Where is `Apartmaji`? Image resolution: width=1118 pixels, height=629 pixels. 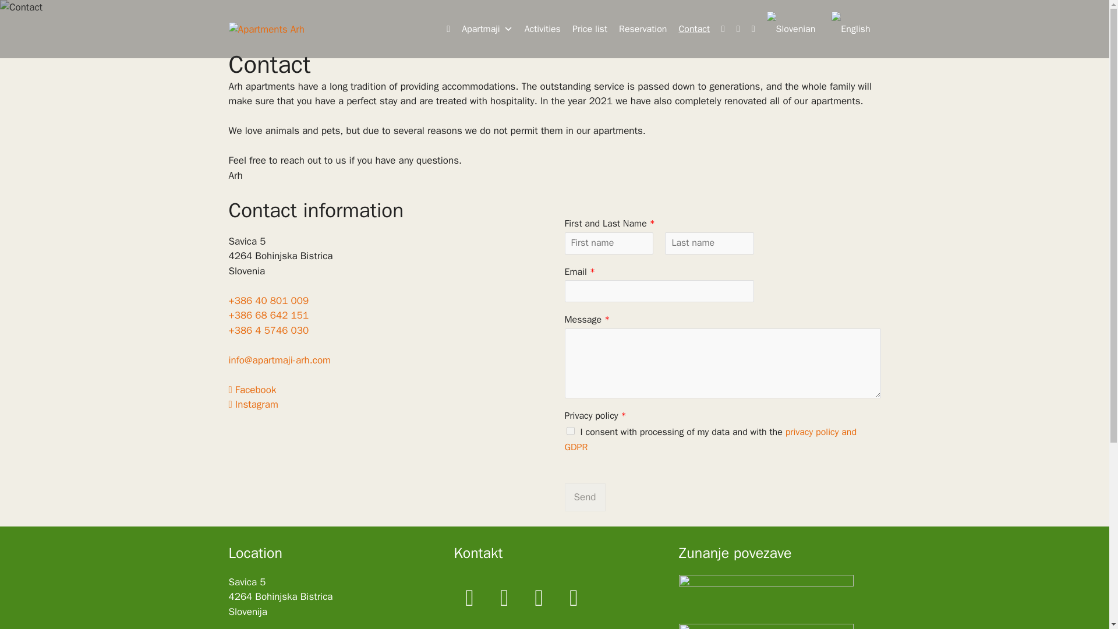 Apartmaji is located at coordinates (487, 29).